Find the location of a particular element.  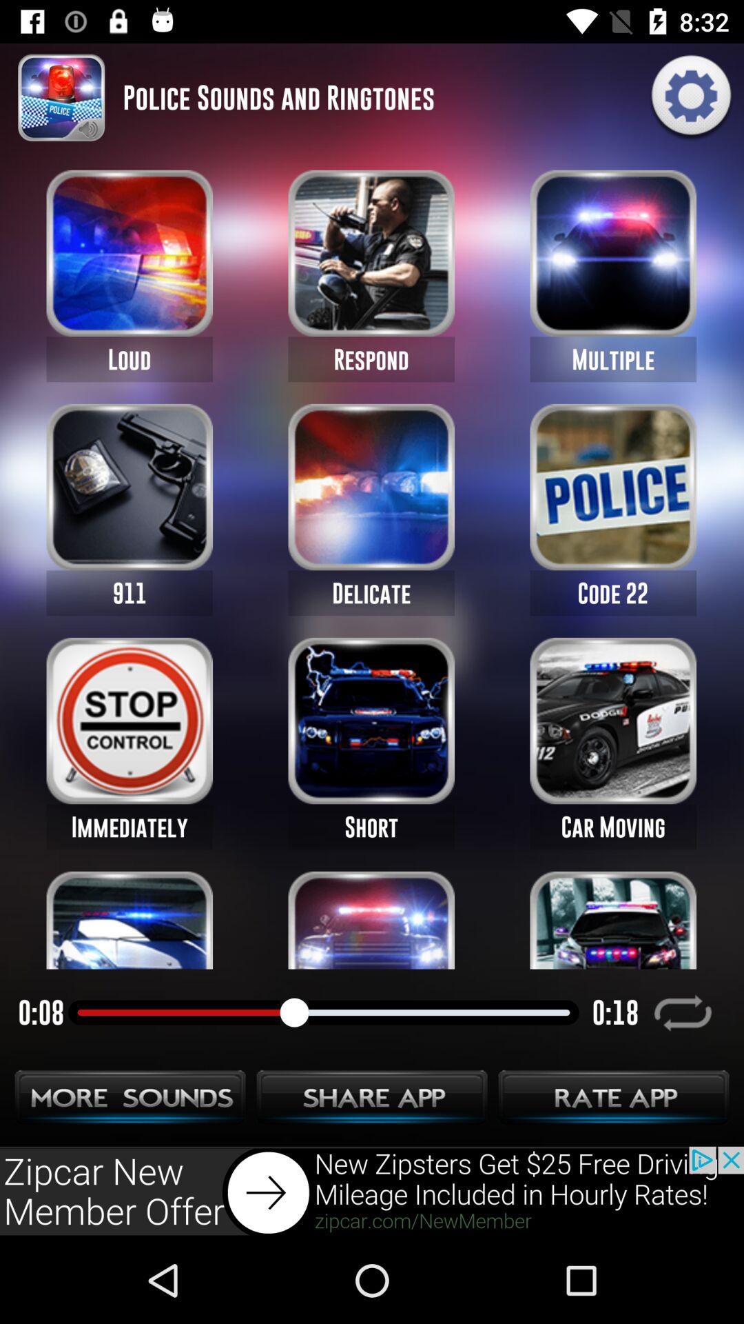

click on the button which is left side of the share app is located at coordinates (131, 1101).